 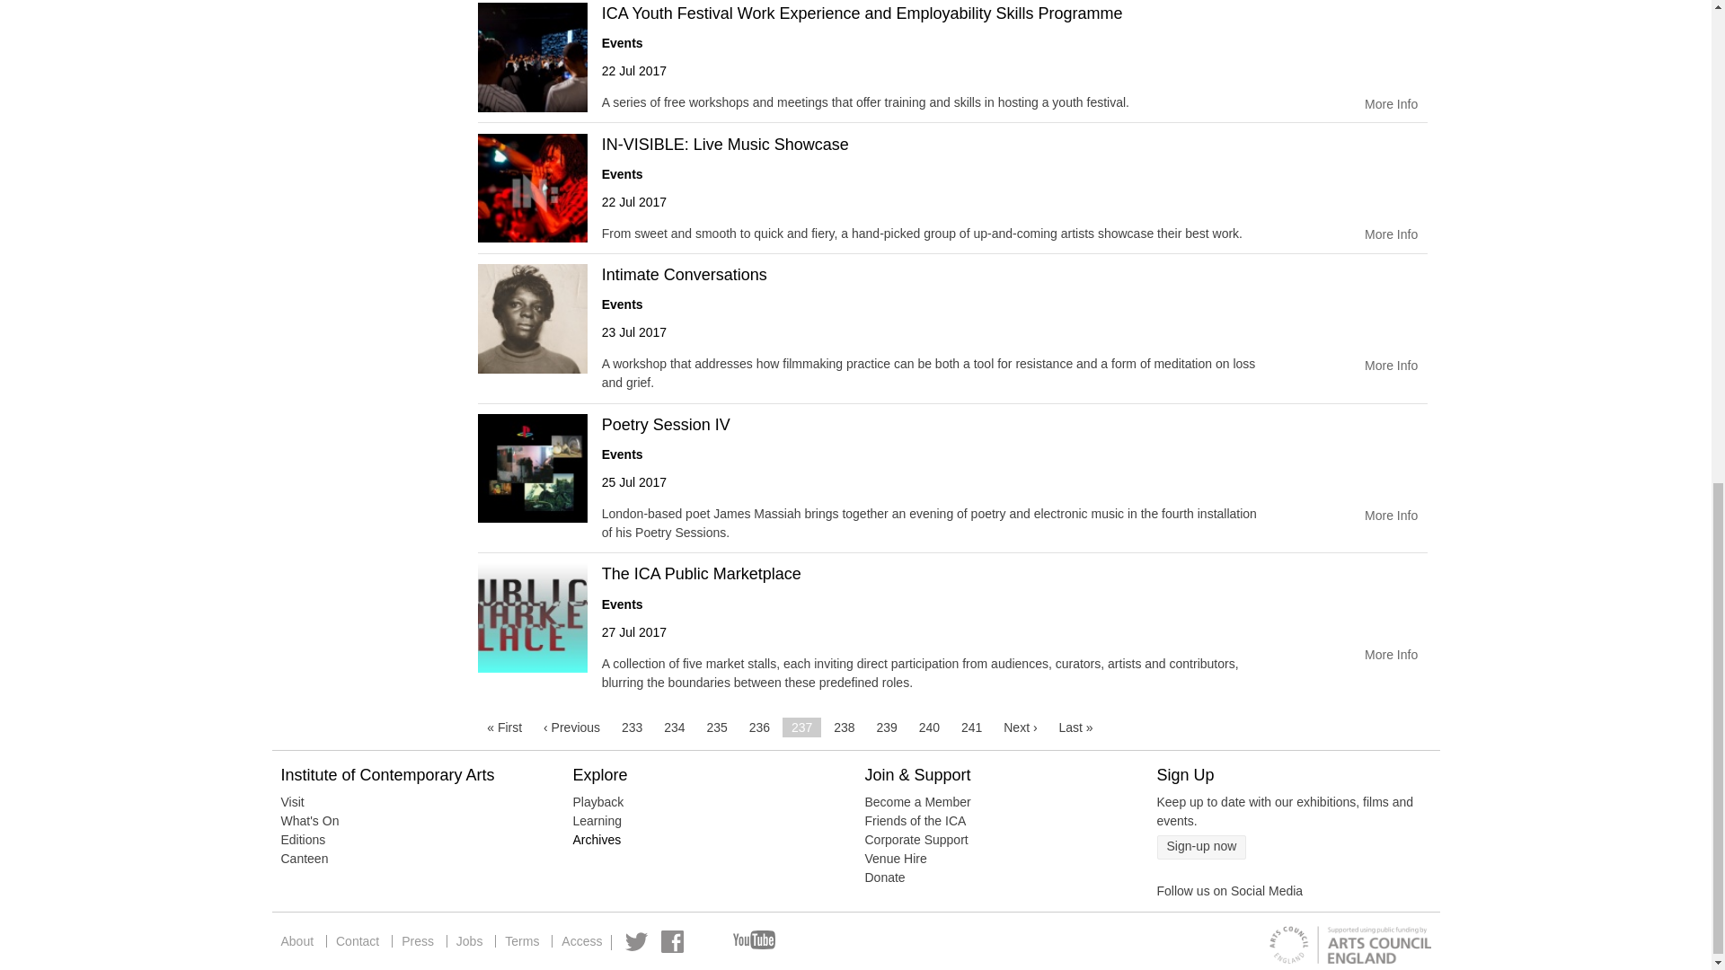 I want to click on More Info, so click(x=1391, y=516).